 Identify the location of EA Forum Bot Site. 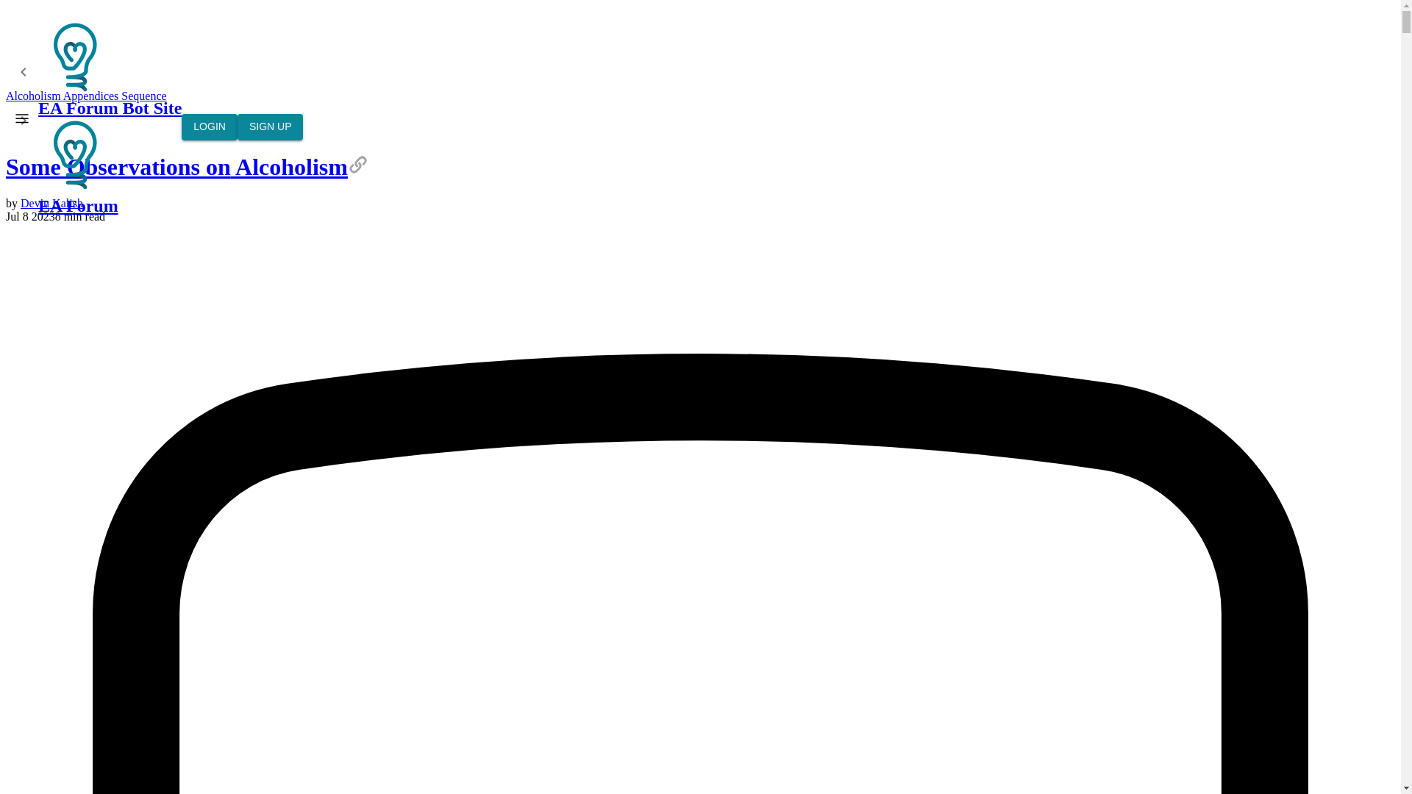
(110, 69).